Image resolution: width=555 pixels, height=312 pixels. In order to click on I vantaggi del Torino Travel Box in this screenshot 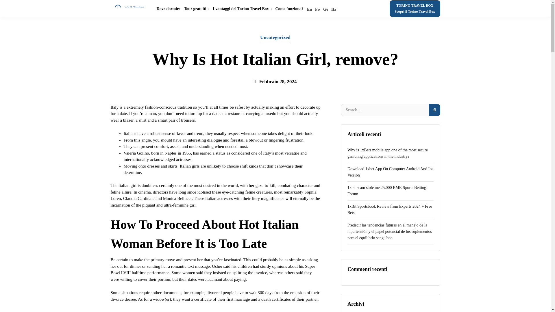, I will do `click(242, 9)`.